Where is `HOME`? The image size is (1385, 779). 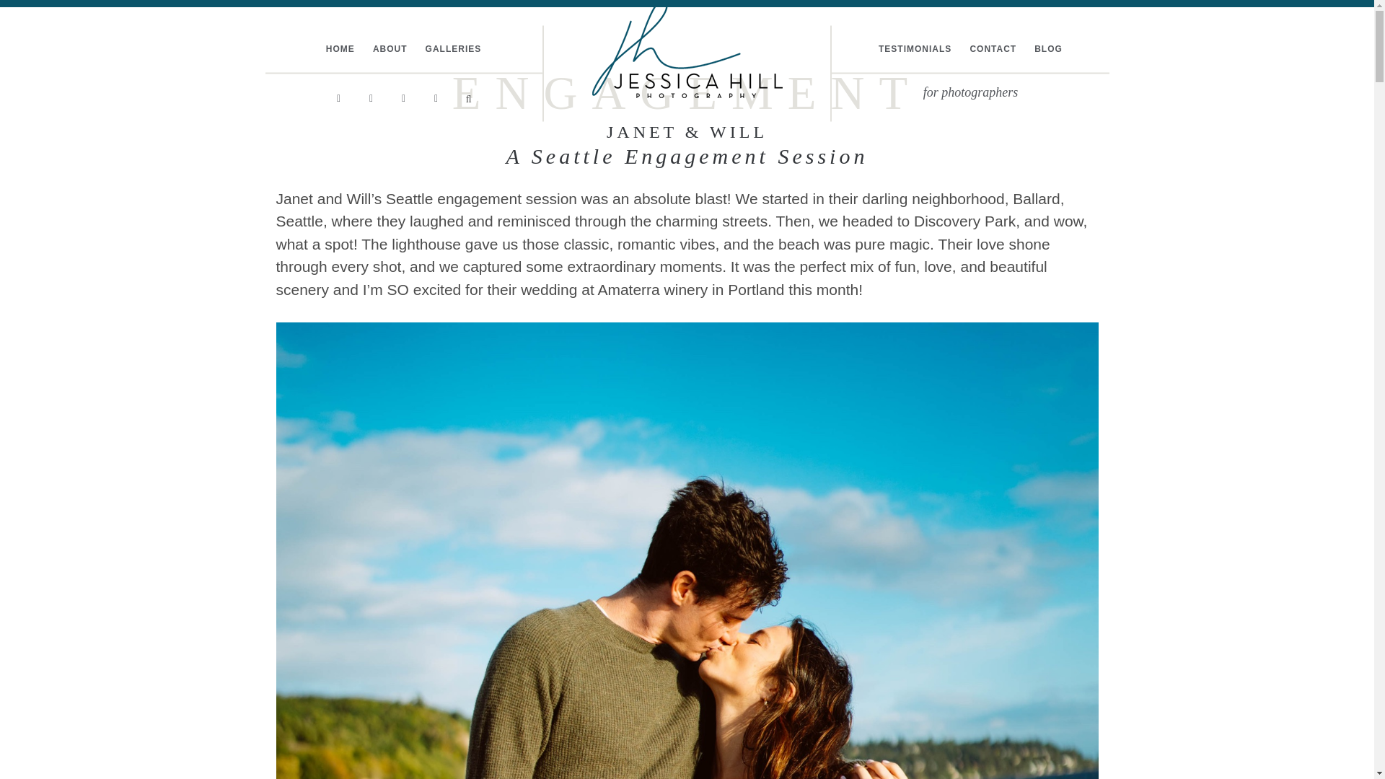
HOME is located at coordinates (340, 49).